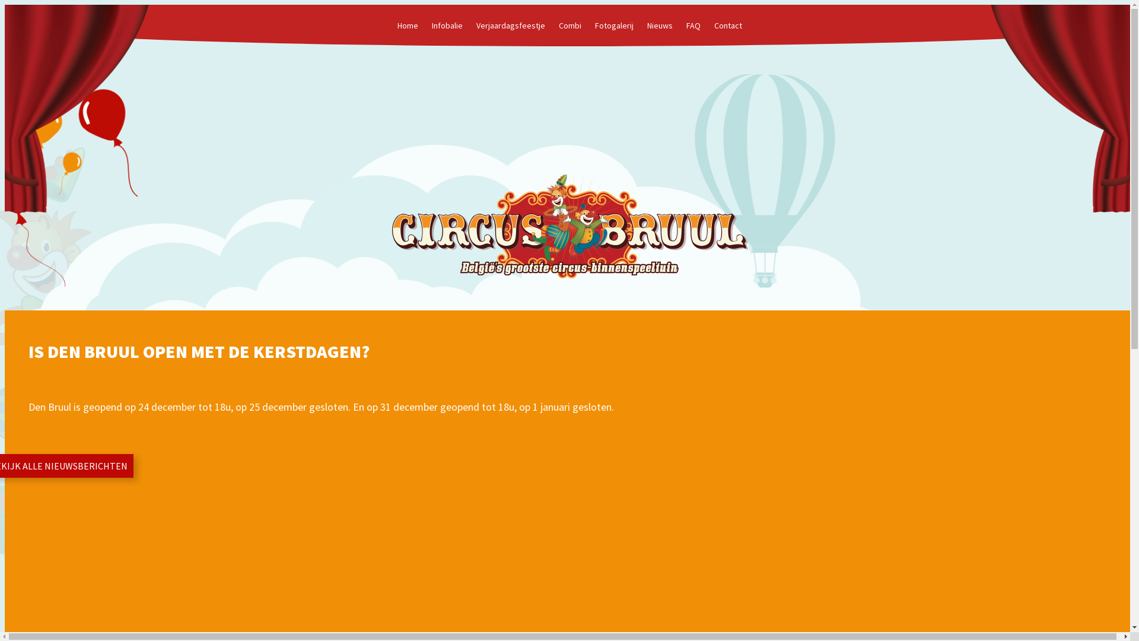  Describe the element at coordinates (511, 25) in the screenshot. I see `Verjaardagsfeestje` at that location.